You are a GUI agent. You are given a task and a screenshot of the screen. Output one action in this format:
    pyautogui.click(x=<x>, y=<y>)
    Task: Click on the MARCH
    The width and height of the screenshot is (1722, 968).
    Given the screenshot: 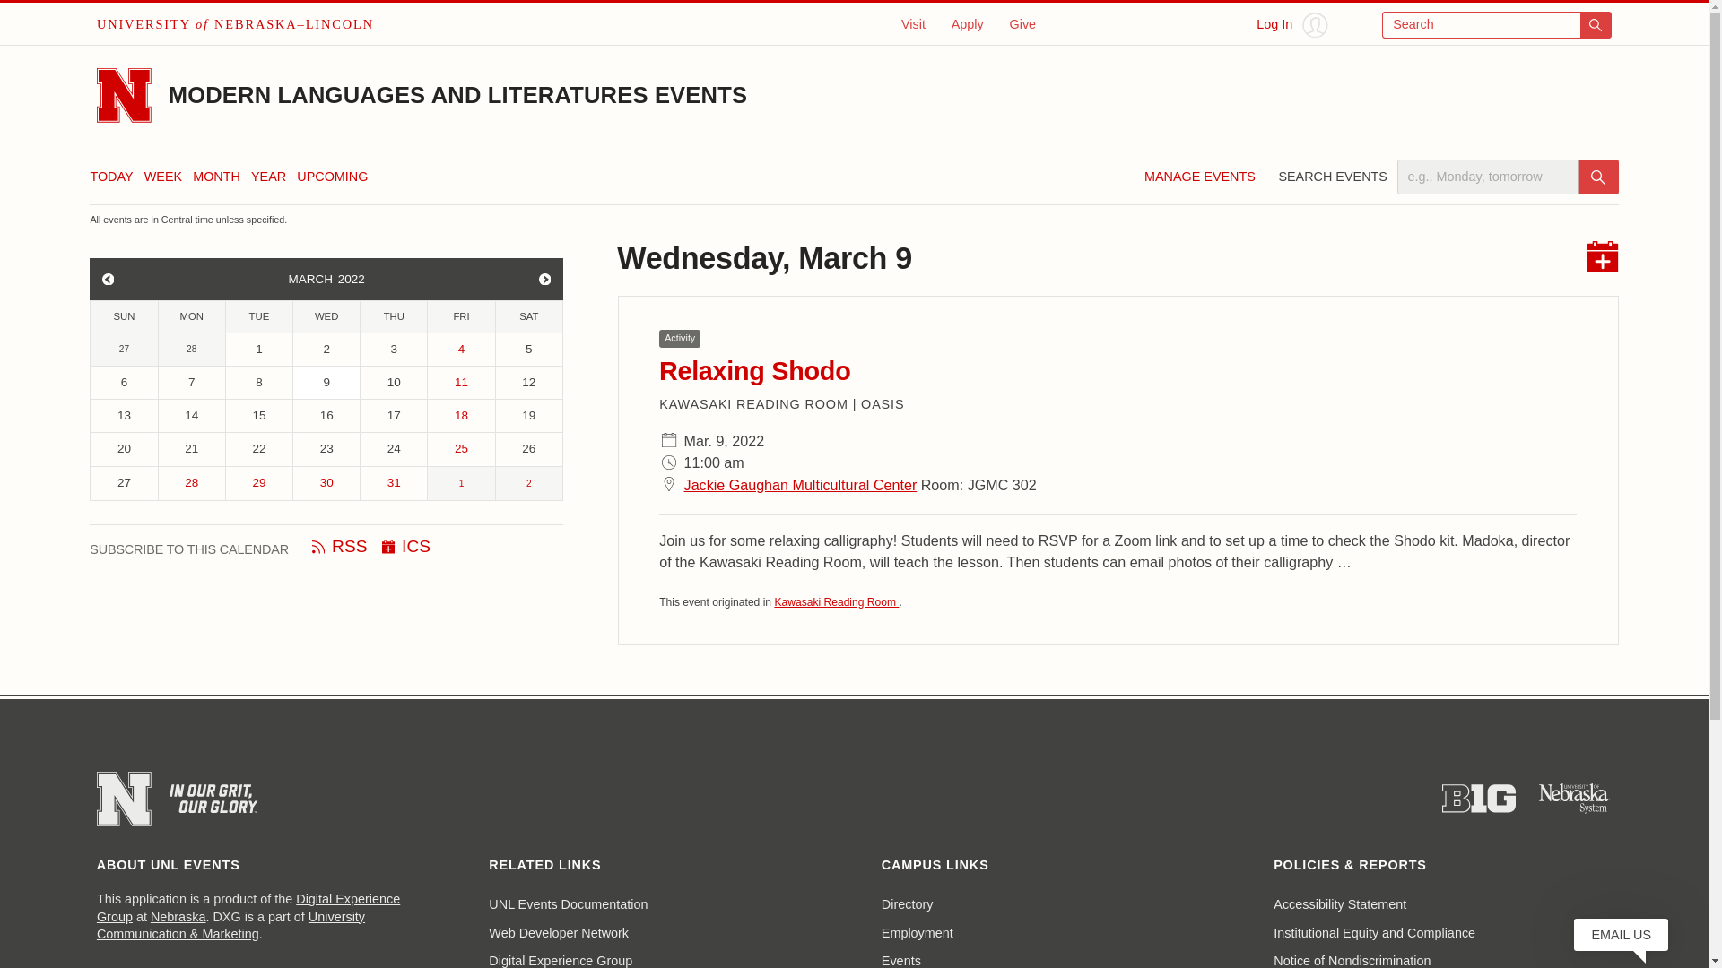 What is the action you would take?
    pyautogui.click(x=307, y=279)
    